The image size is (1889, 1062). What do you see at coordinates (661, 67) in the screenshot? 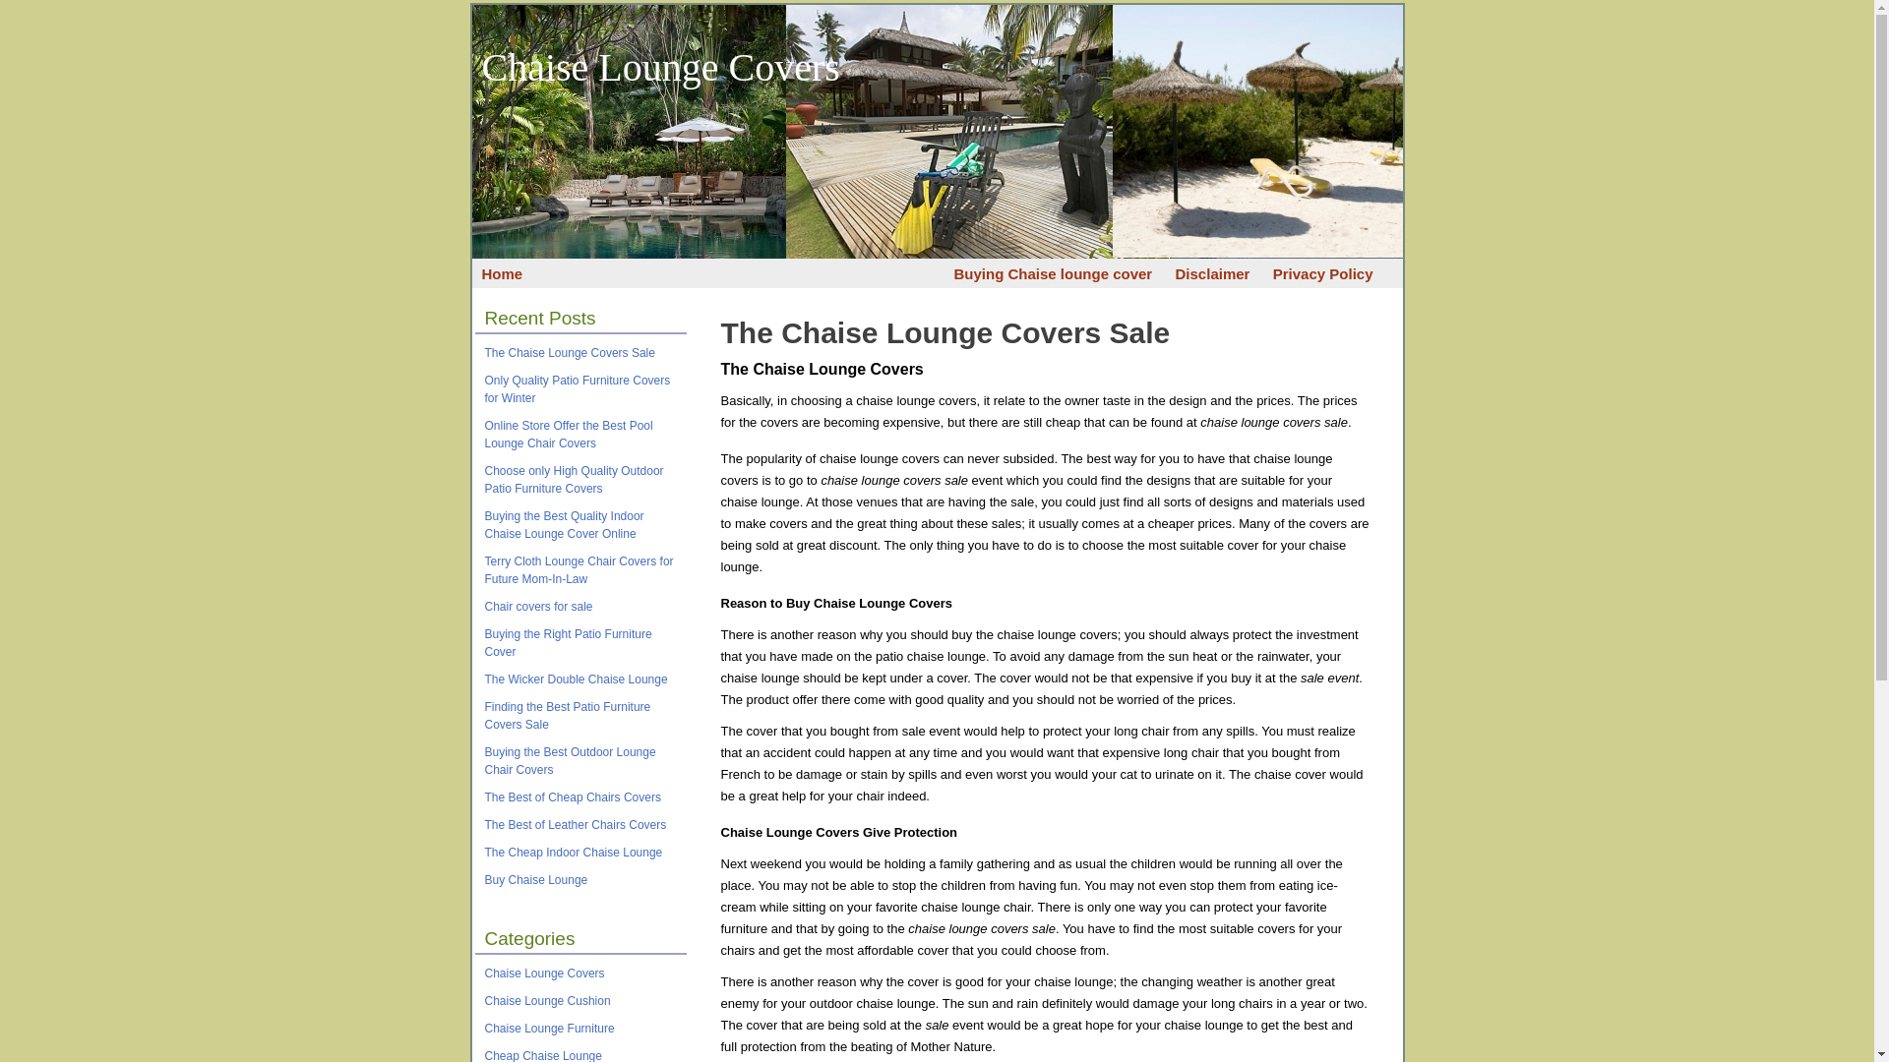
I see `Chaise Lounge Covers` at bounding box center [661, 67].